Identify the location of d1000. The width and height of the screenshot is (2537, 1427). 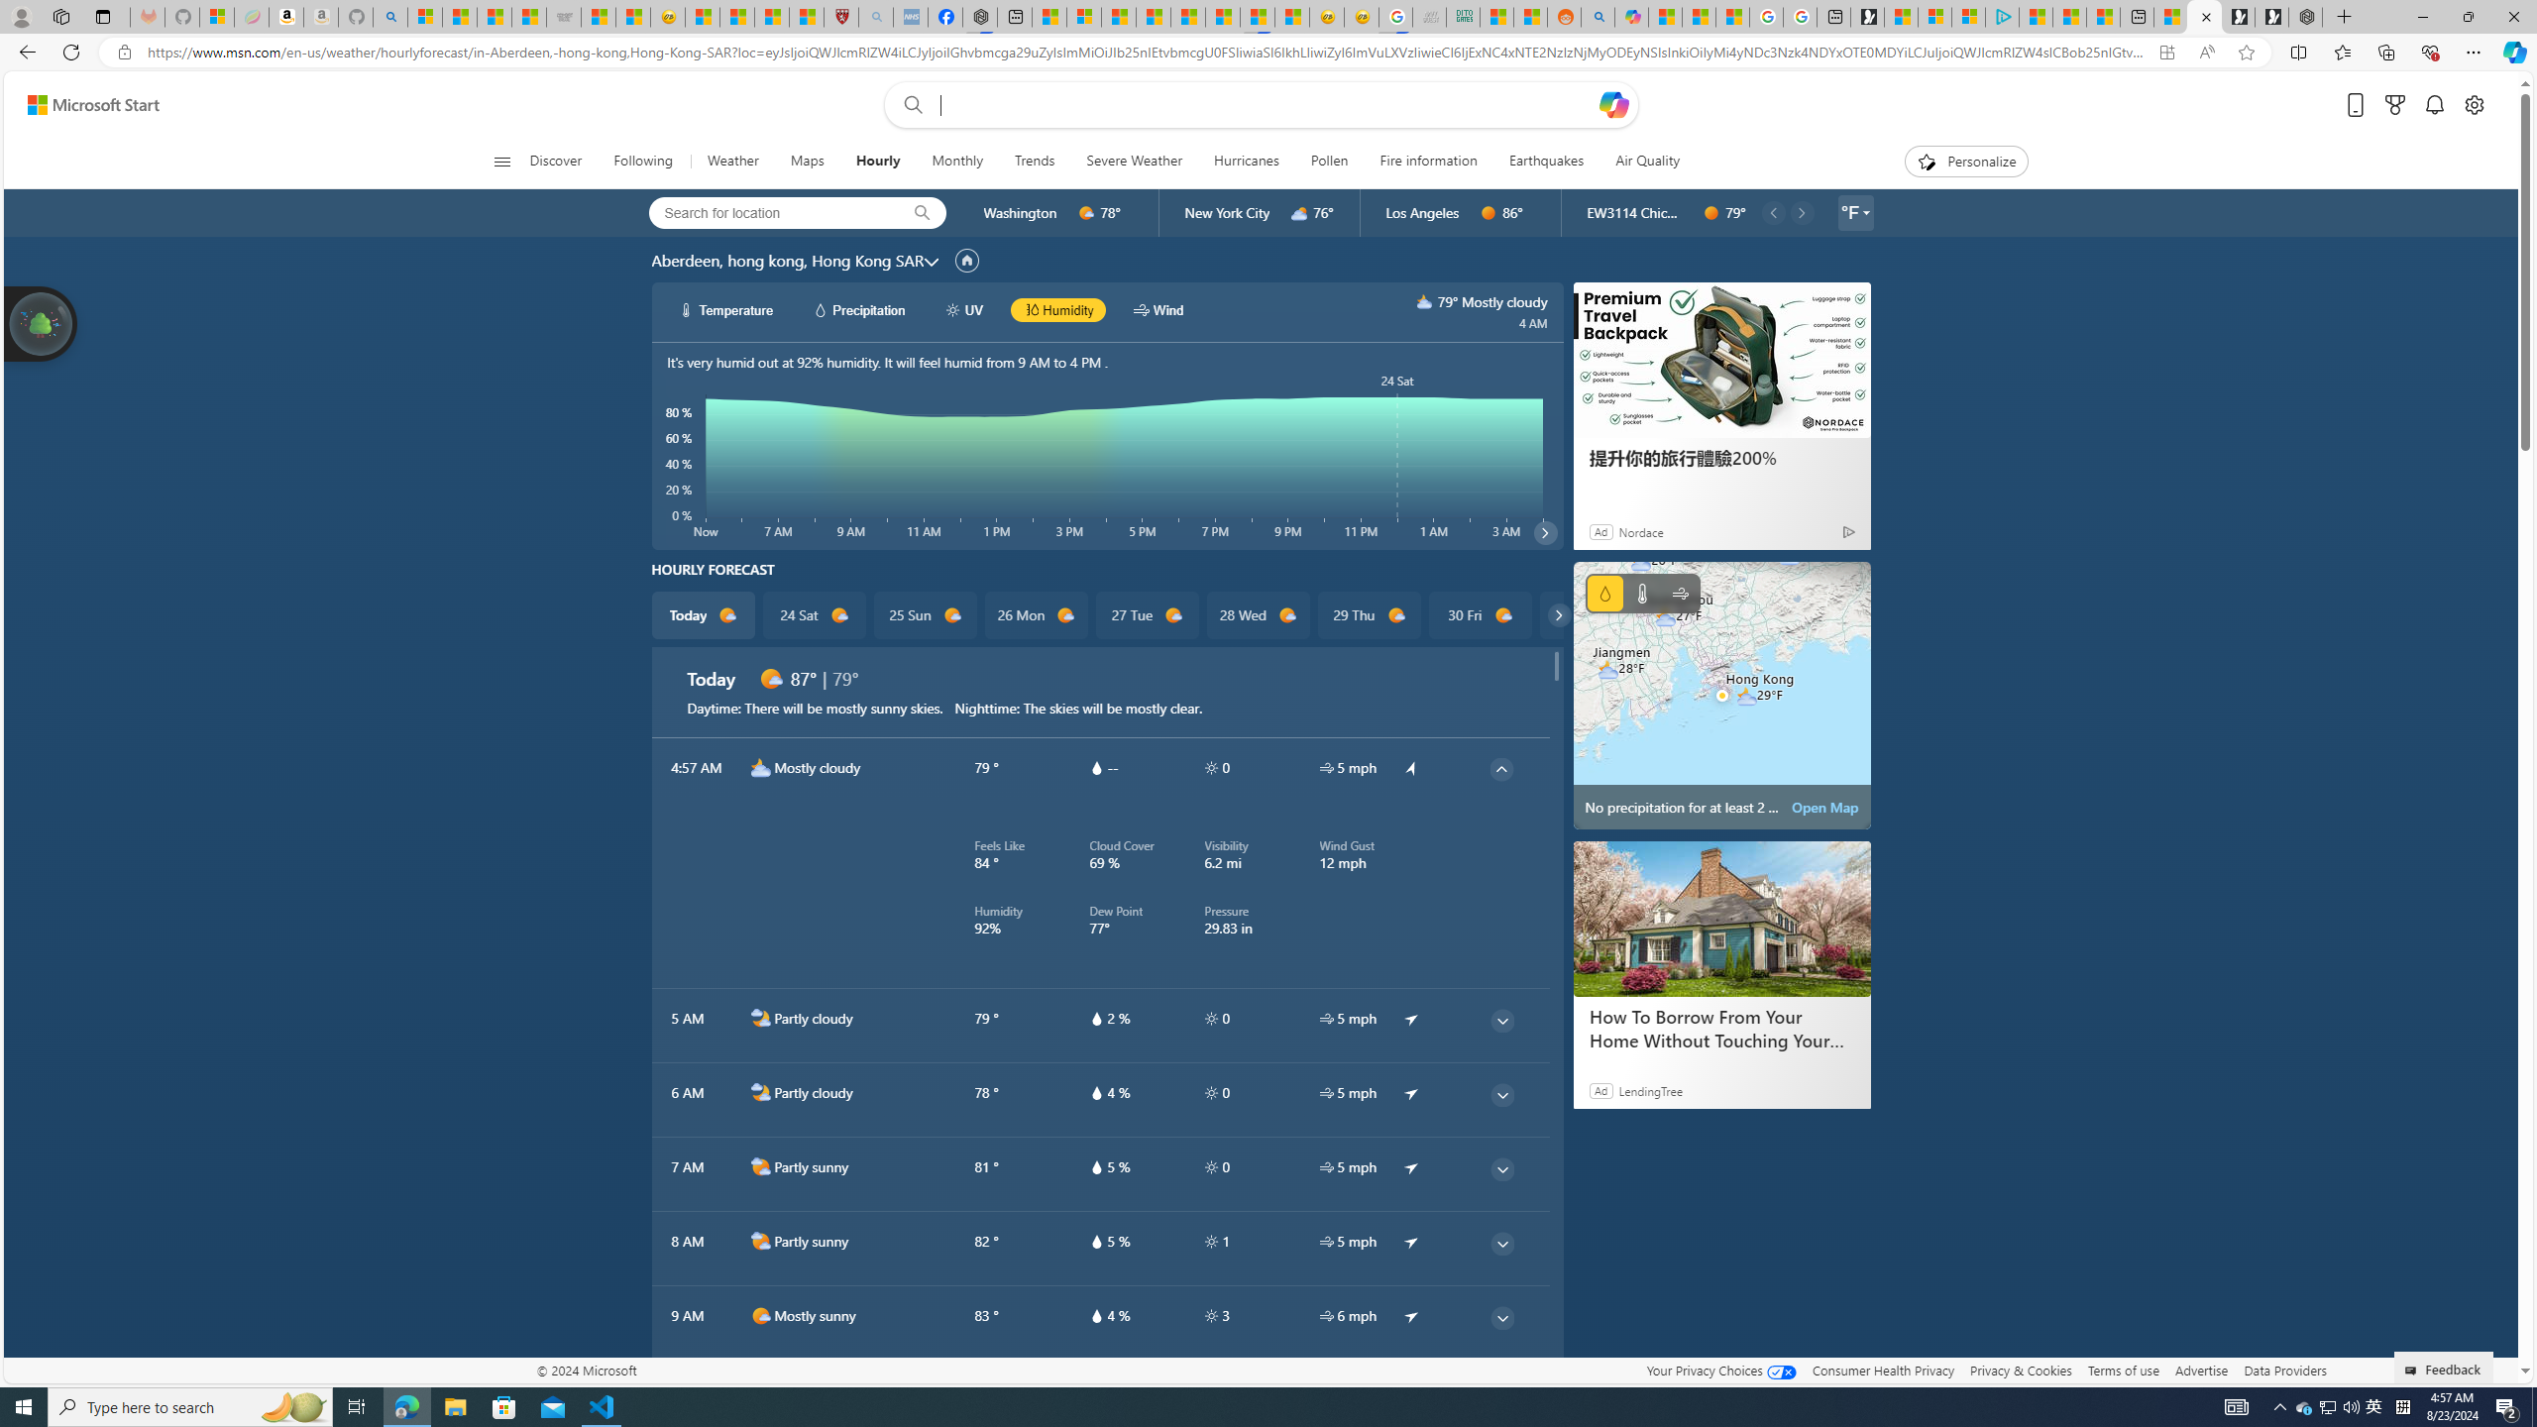
(761, 1389).